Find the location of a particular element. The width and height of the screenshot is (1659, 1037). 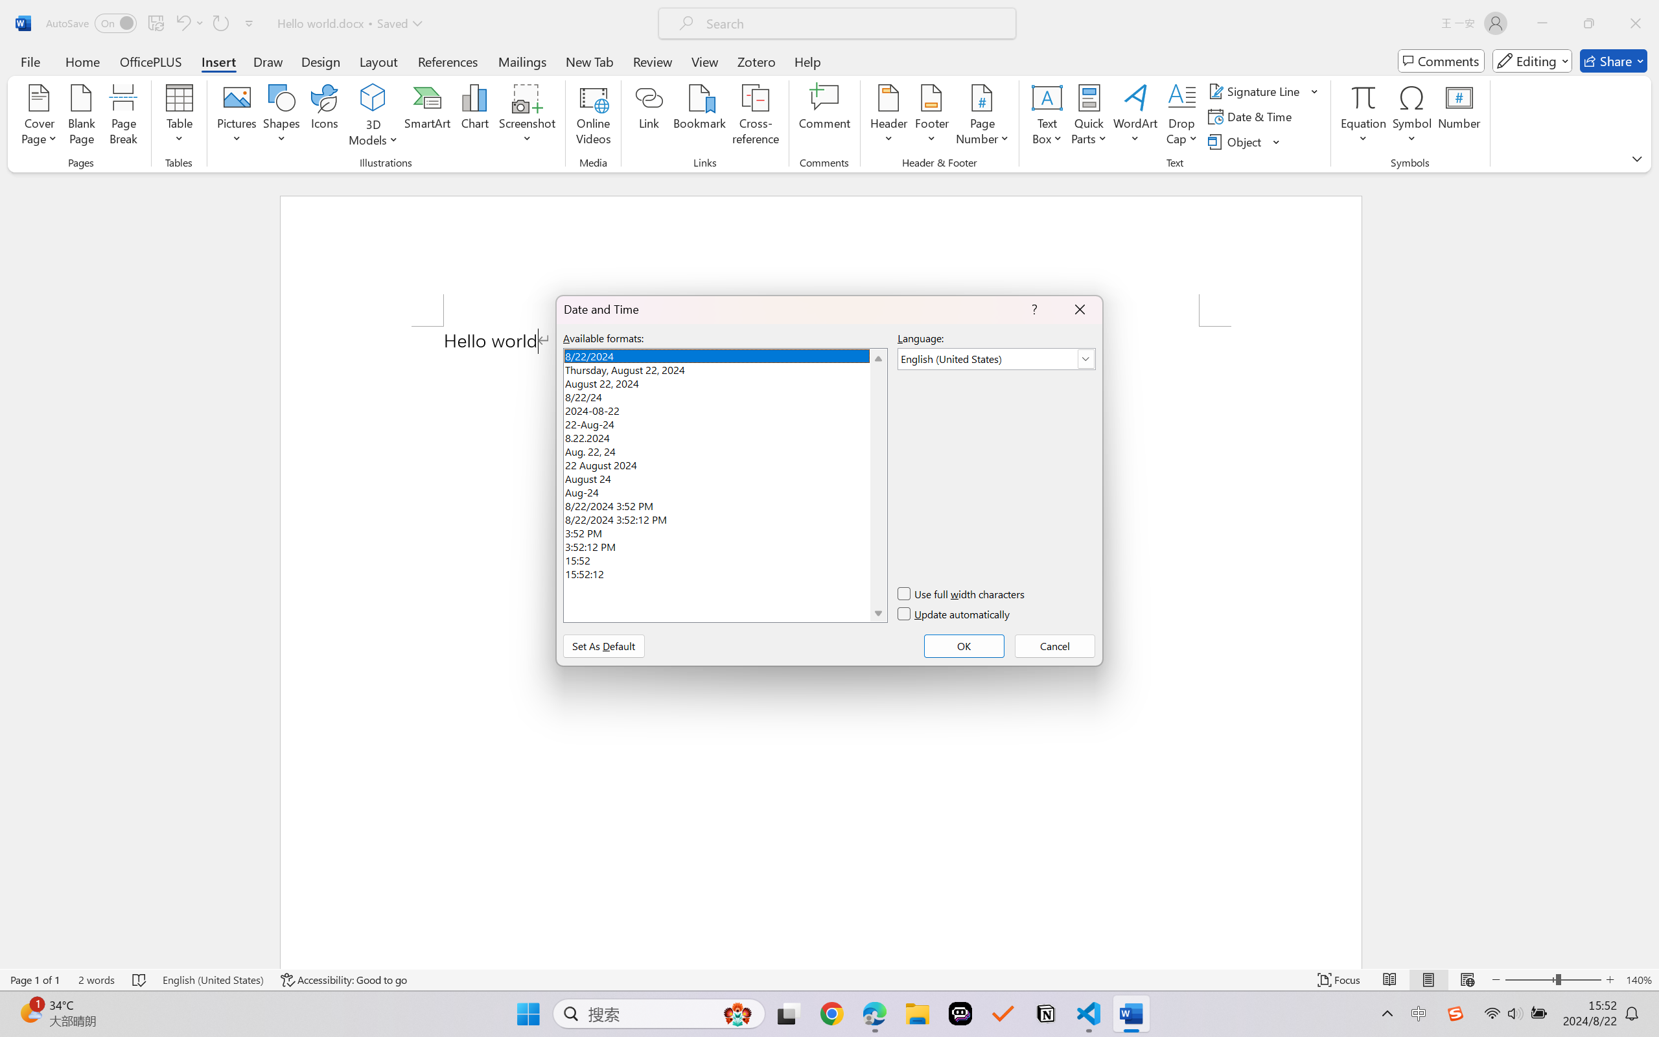

Translate is located at coordinates (201, 75).